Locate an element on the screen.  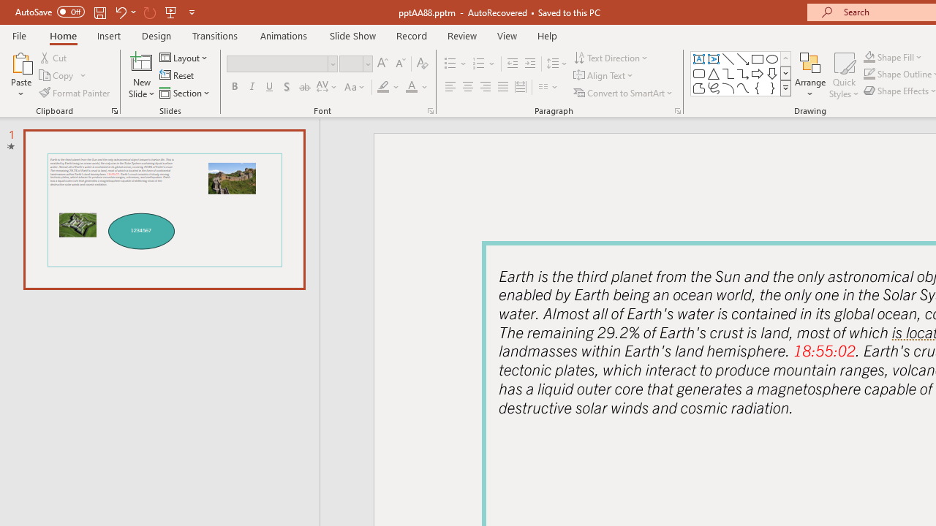
Columns is located at coordinates (548, 88).